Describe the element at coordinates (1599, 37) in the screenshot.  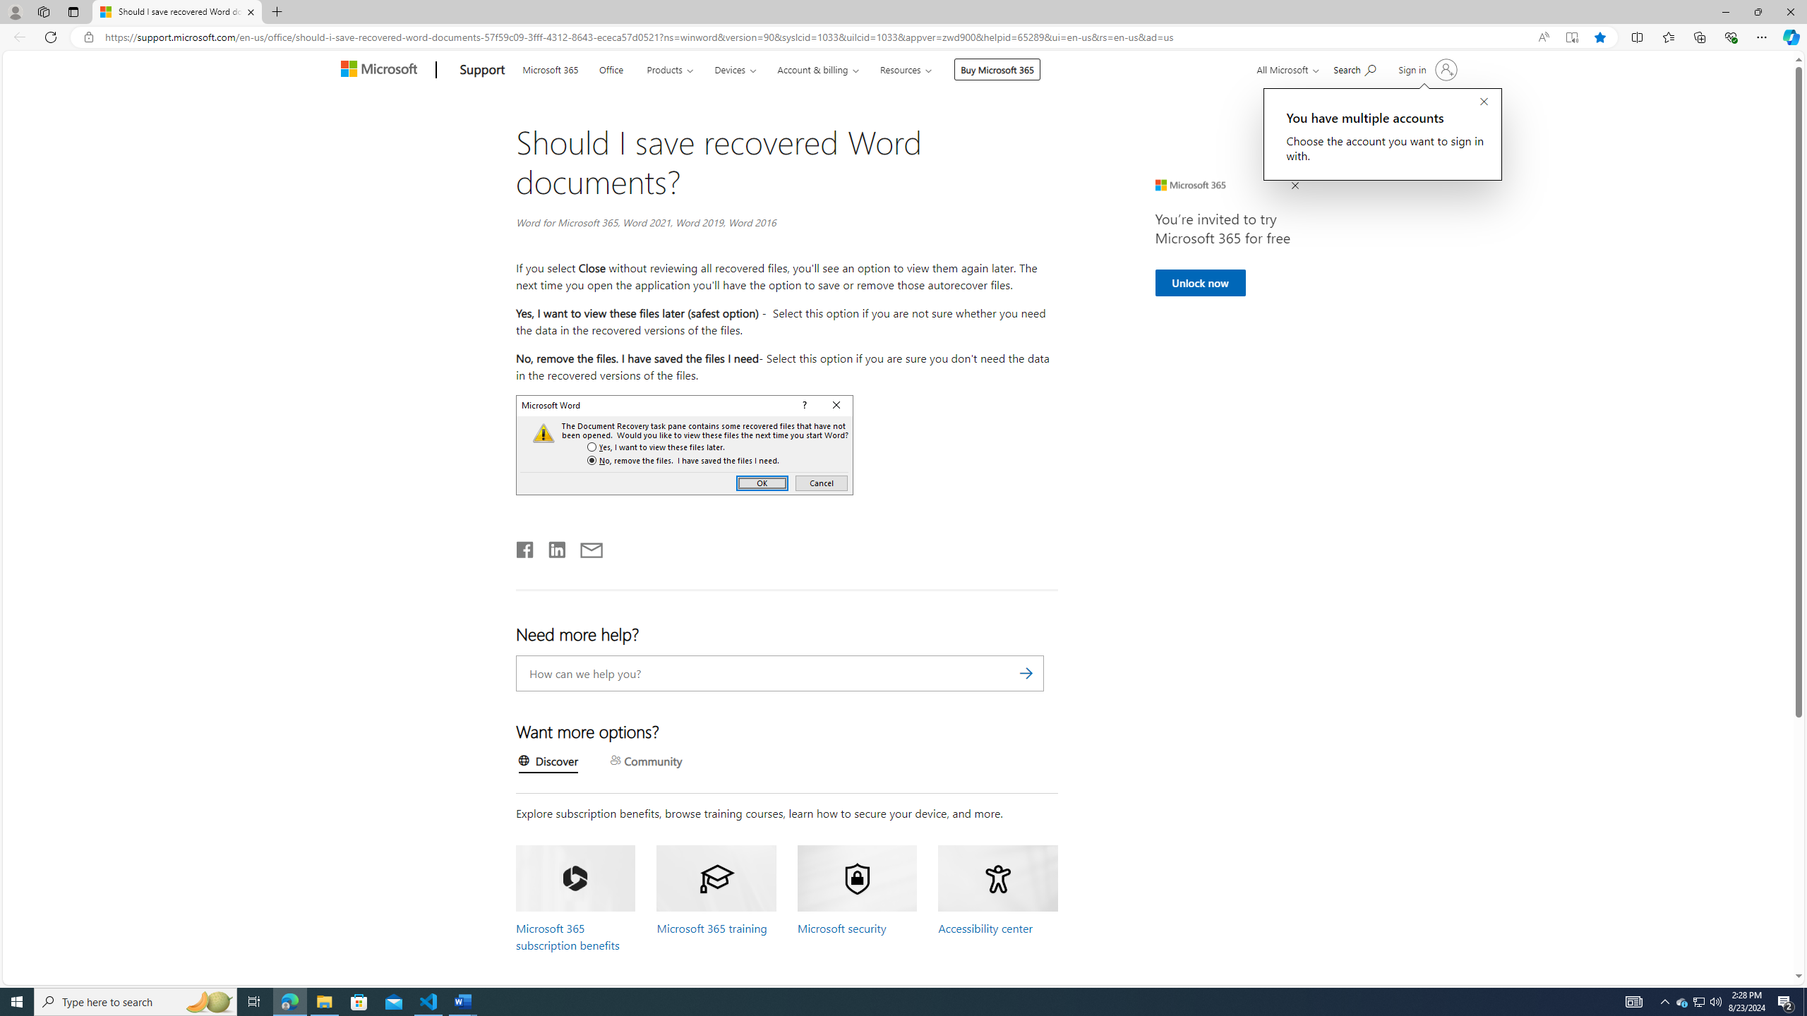
I see `Add this page to favorites (Ctrl+D)` at that location.